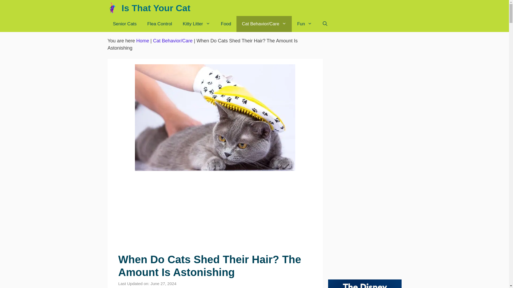  Describe the element at coordinates (305, 24) in the screenshot. I see `Fun` at that location.